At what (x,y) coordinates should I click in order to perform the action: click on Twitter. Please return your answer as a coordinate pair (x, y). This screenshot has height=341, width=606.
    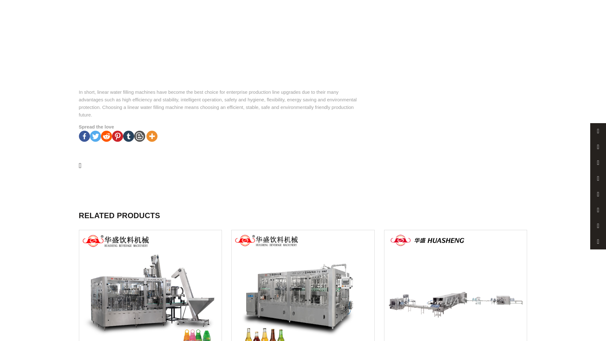
    Looking at the image, I should click on (95, 136).